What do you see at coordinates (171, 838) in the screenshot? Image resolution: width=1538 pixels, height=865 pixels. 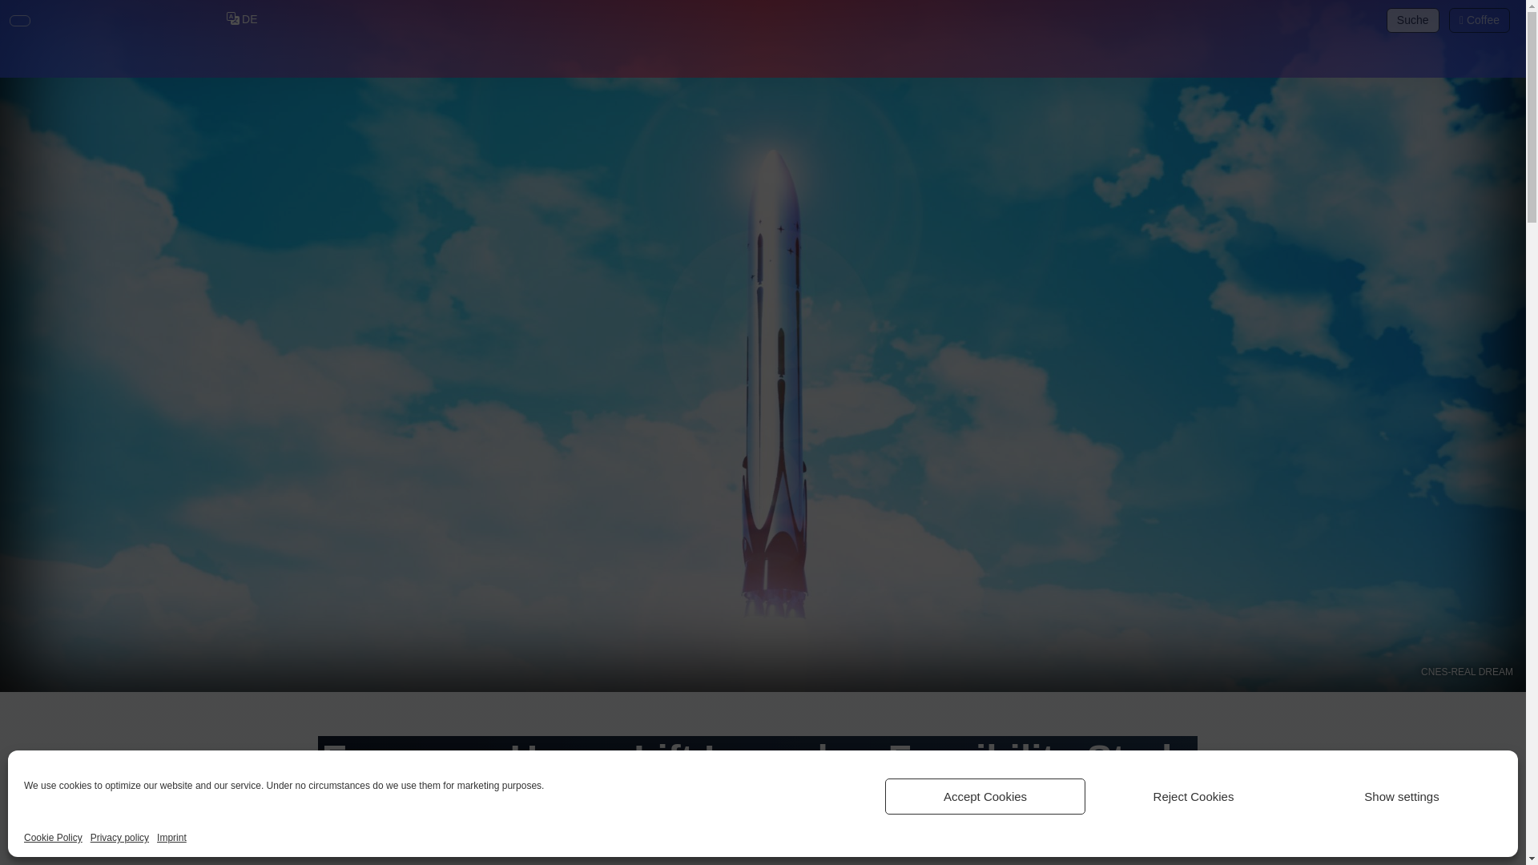 I see `Imprint` at bounding box center [171, 838].